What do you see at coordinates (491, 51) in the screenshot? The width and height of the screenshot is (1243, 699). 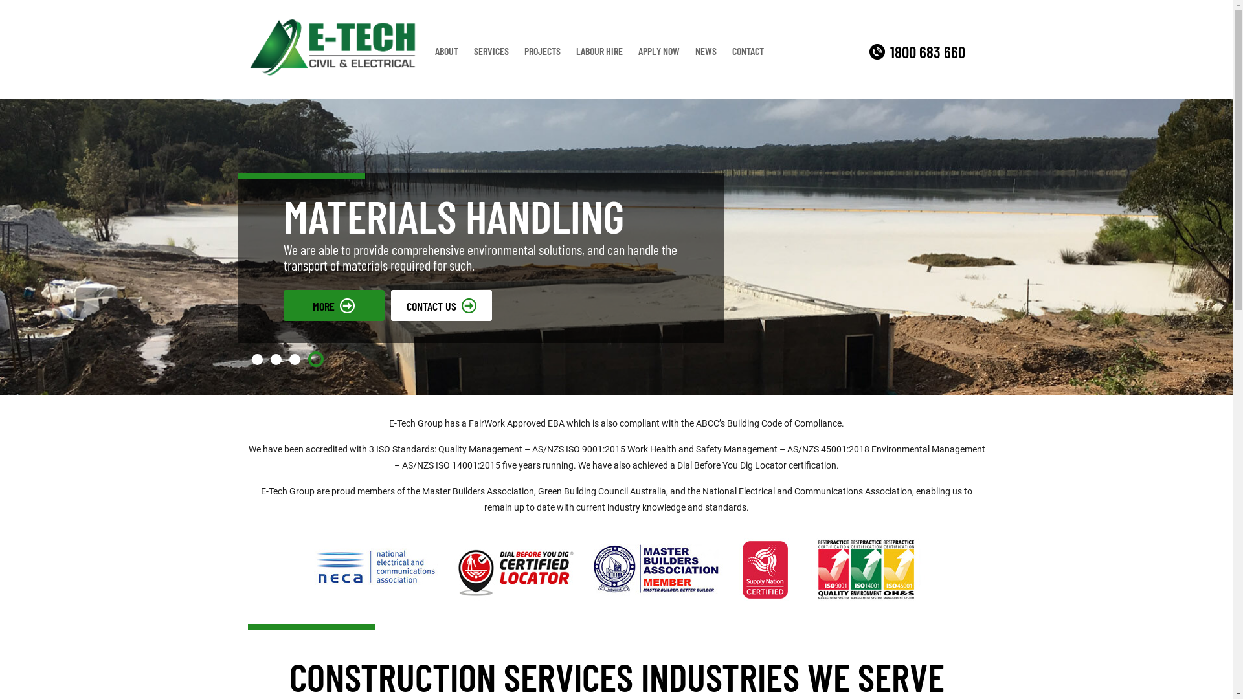 I see `SERVICES` at bounding box center [491, 51].